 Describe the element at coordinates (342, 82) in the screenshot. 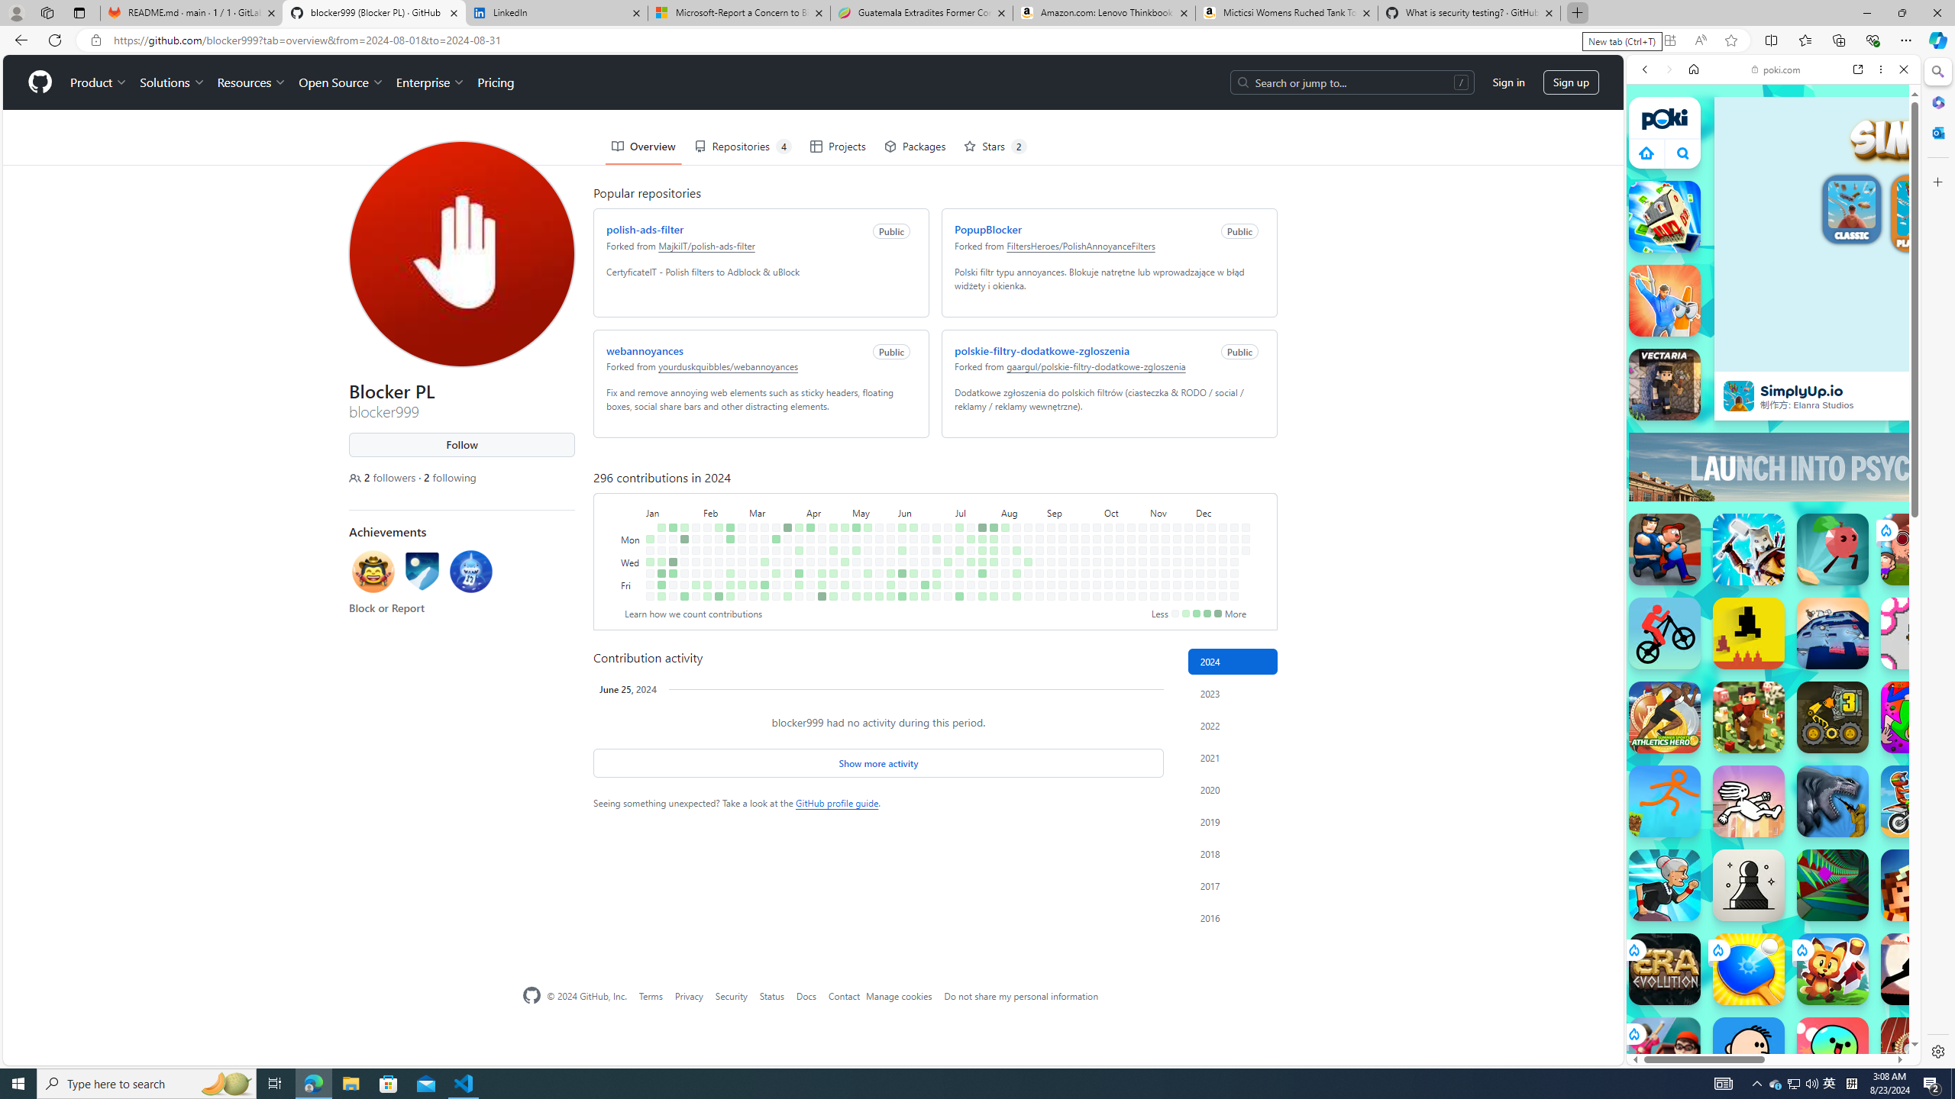

I see `Open Source` at that location.